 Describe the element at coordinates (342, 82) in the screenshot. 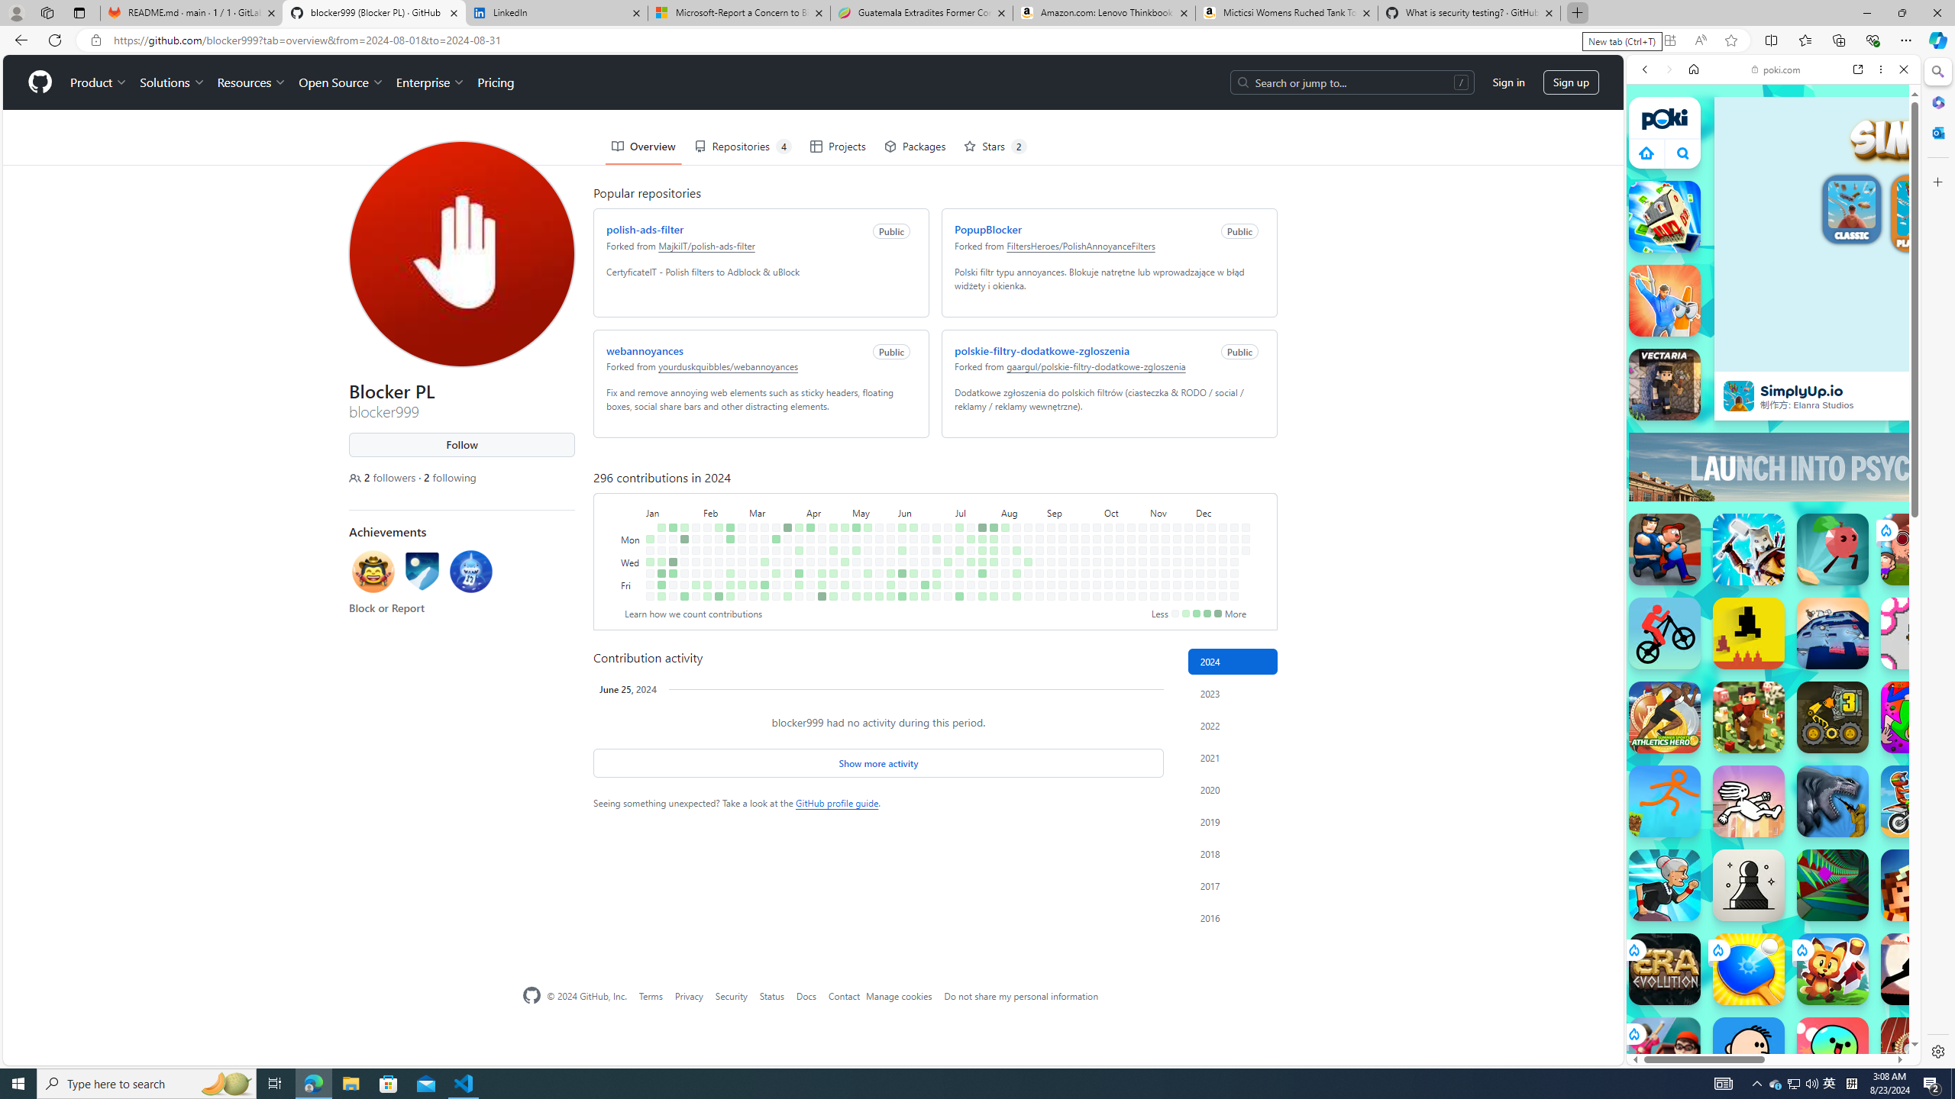

I see `Open Source` at that location.